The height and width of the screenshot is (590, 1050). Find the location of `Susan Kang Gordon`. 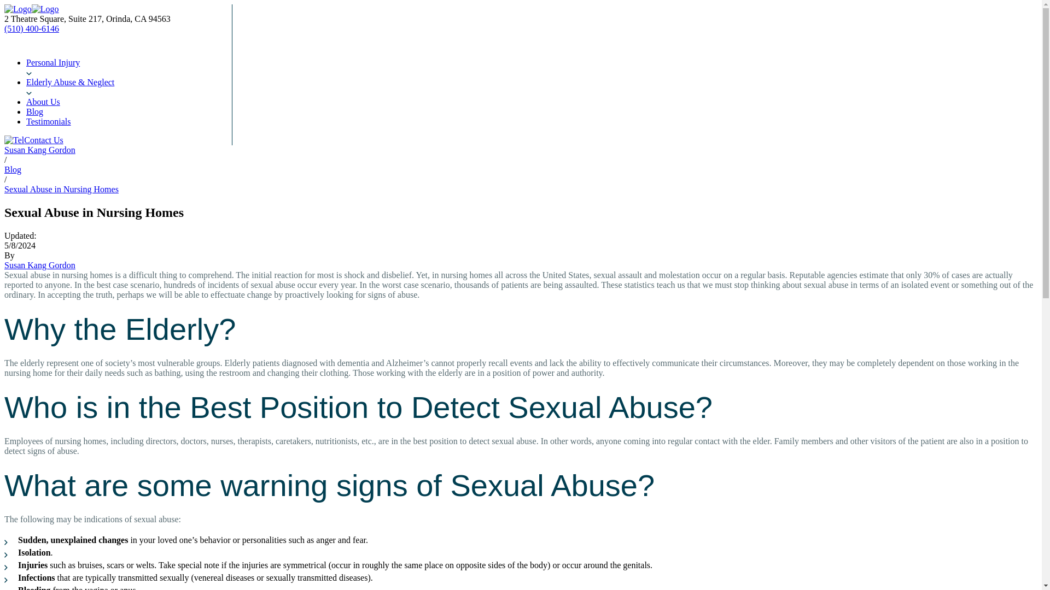

Susan Kang Gordon is located at coordinates (39, 150).